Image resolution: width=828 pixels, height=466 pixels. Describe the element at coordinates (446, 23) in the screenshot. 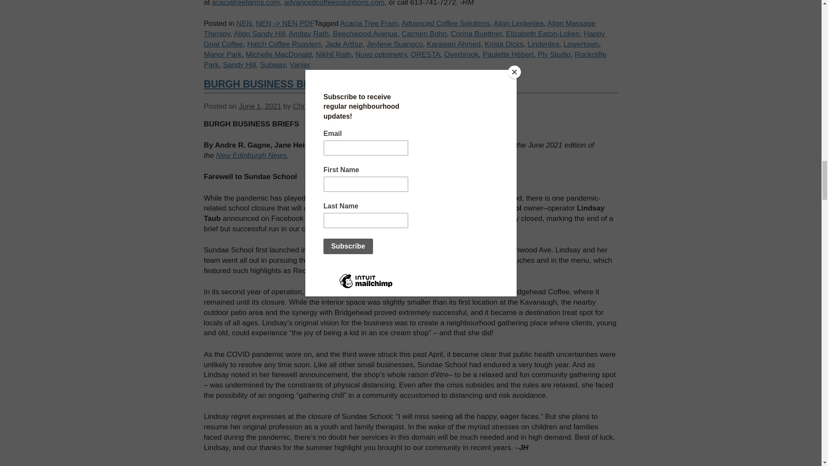

I see `Advanced Coffee Solutions` at that location.